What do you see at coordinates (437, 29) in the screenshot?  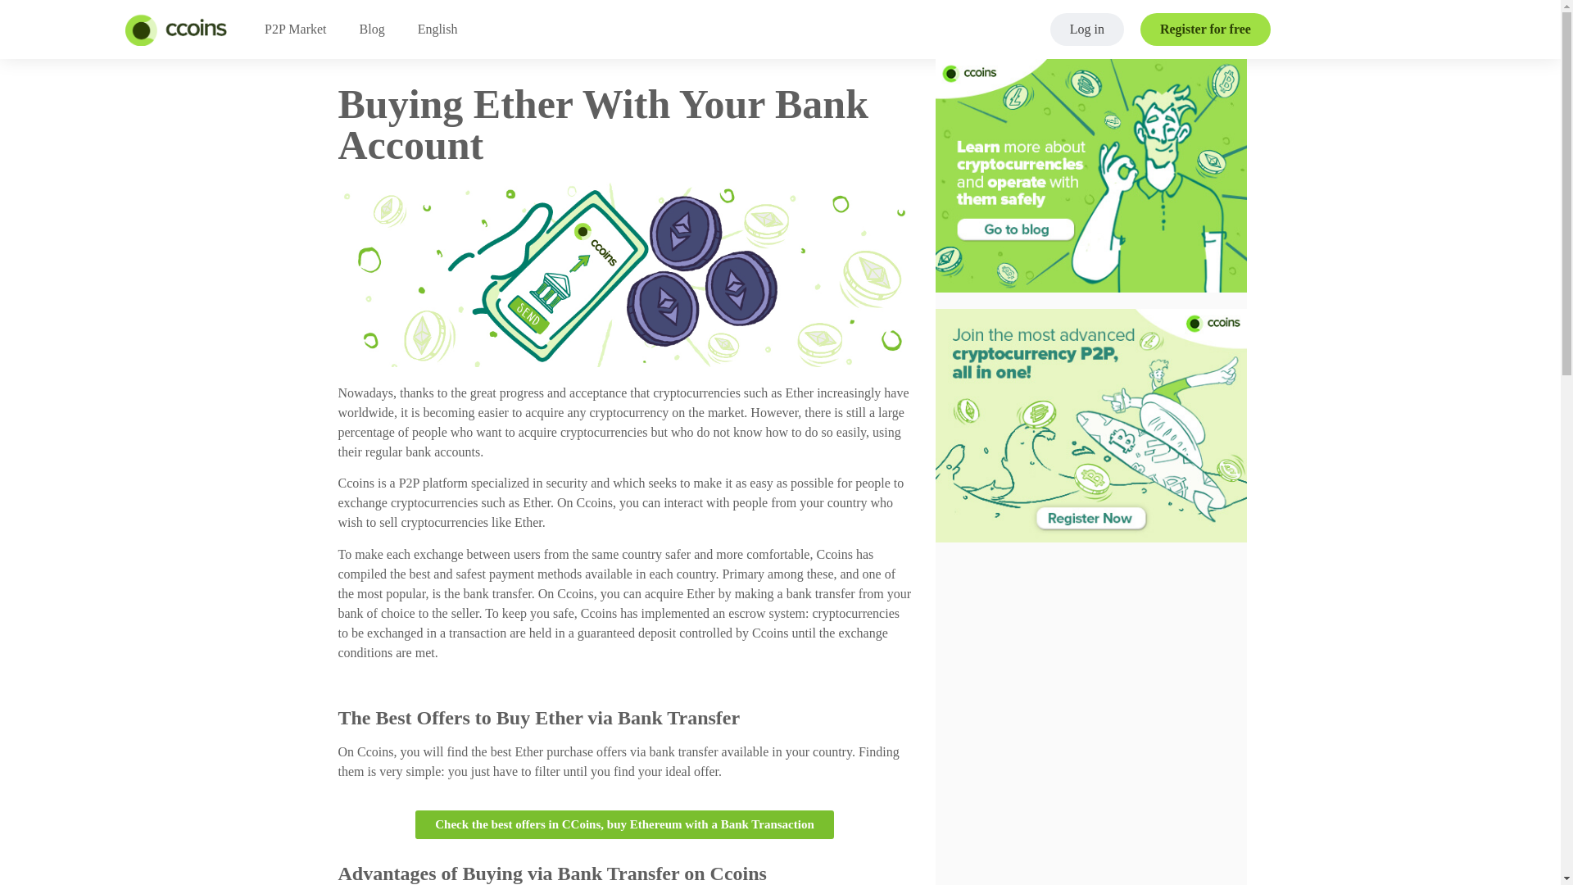 I see `English` at bounding box center [437, 29].